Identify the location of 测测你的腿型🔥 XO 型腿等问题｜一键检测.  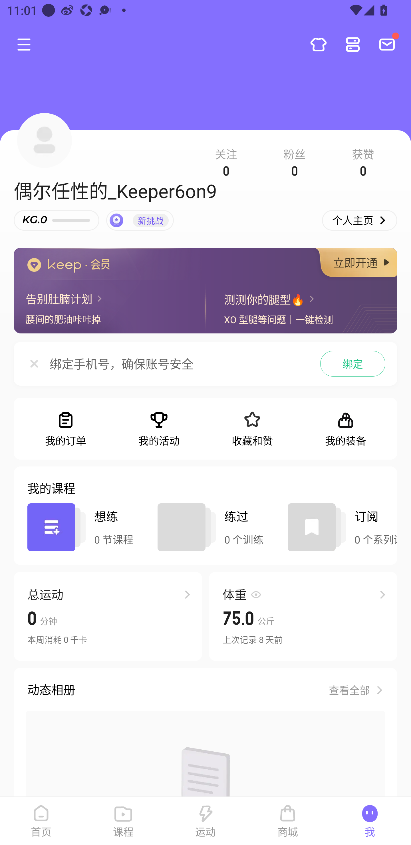
(303, 308).